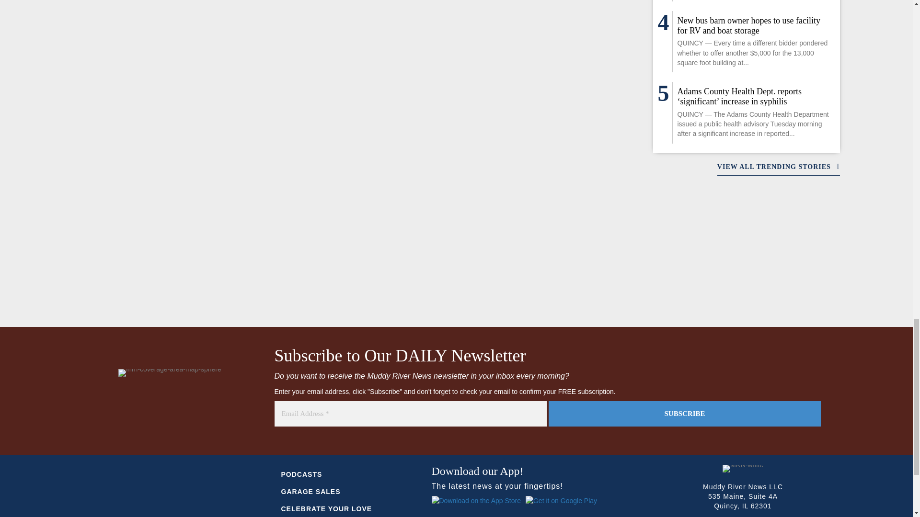 The image size is (920, 517). I want to click on mrn-coverage-area-map-sphere, so click(170, 373).